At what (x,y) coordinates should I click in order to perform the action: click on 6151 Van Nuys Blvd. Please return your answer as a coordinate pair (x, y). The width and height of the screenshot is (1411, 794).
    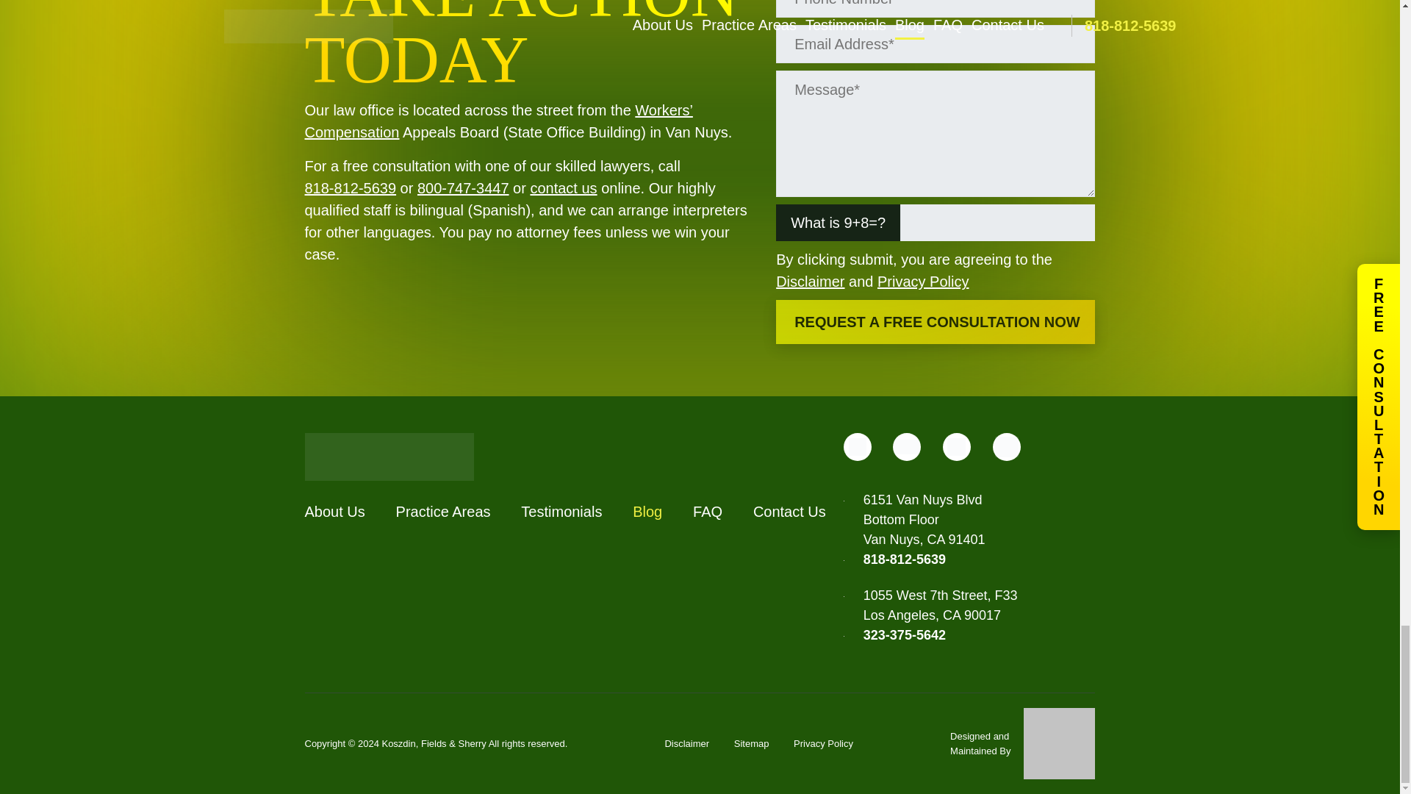
    Looking at the image, I should click on (430, 598).